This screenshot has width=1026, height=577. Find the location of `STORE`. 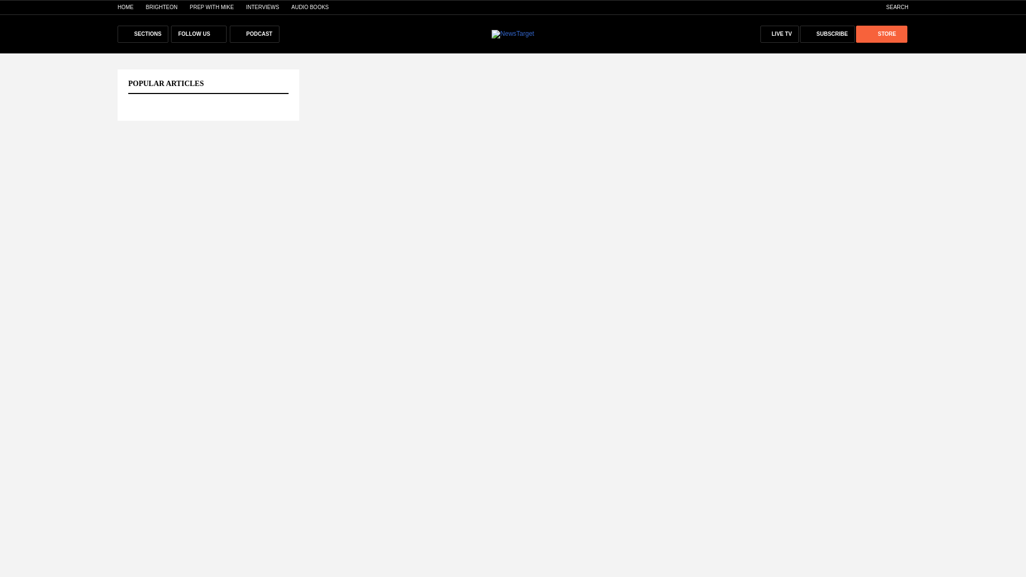

STORE is located at coordinates (881, 34).